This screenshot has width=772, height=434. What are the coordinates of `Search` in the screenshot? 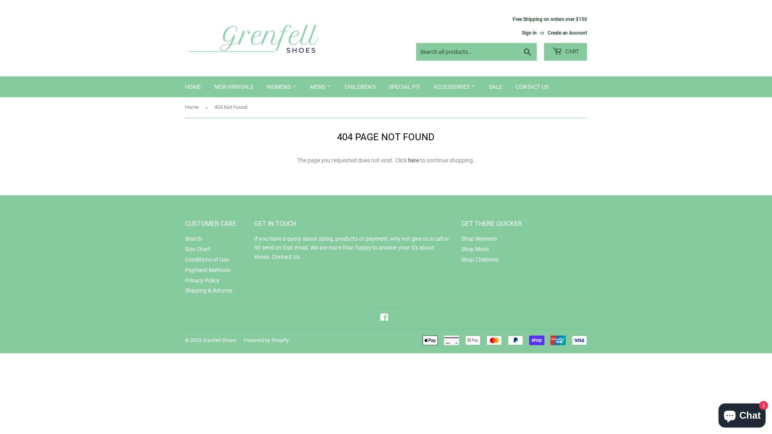 It's located at (528, 52).